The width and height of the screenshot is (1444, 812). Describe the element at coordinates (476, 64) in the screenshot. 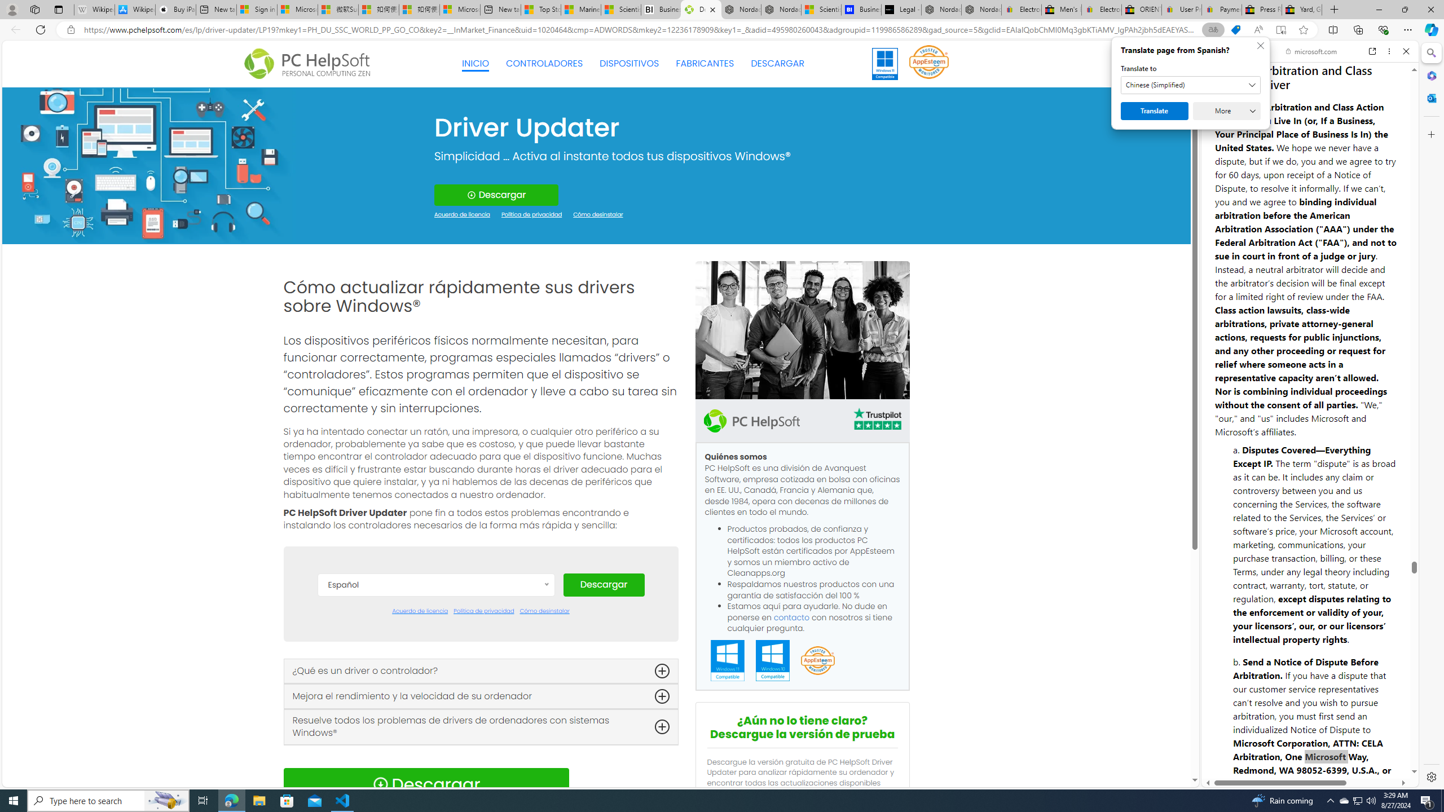

I see `INICIO` at that location.